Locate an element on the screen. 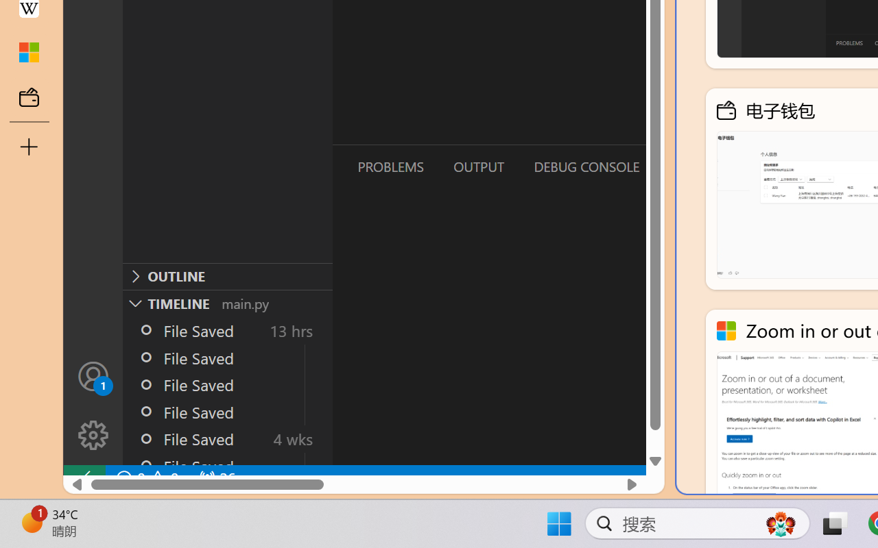  Manage is located at coordinates (93, 406).